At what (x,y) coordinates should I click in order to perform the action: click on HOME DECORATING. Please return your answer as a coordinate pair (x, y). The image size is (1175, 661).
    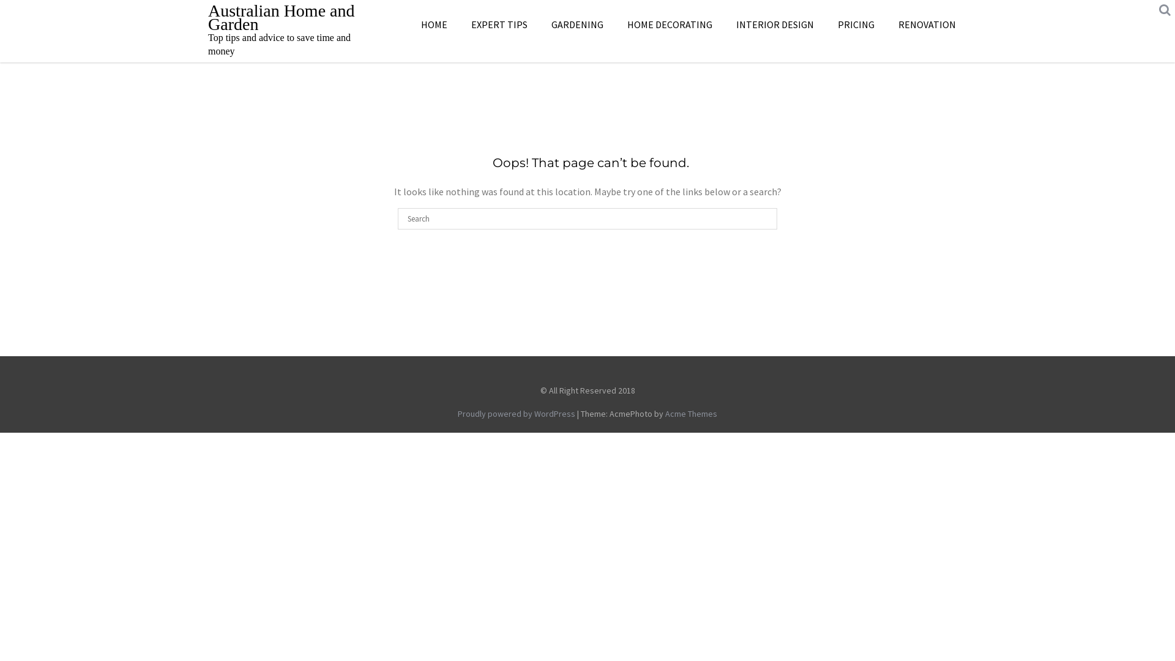
    Looking at the image, I should click on (670, 24).